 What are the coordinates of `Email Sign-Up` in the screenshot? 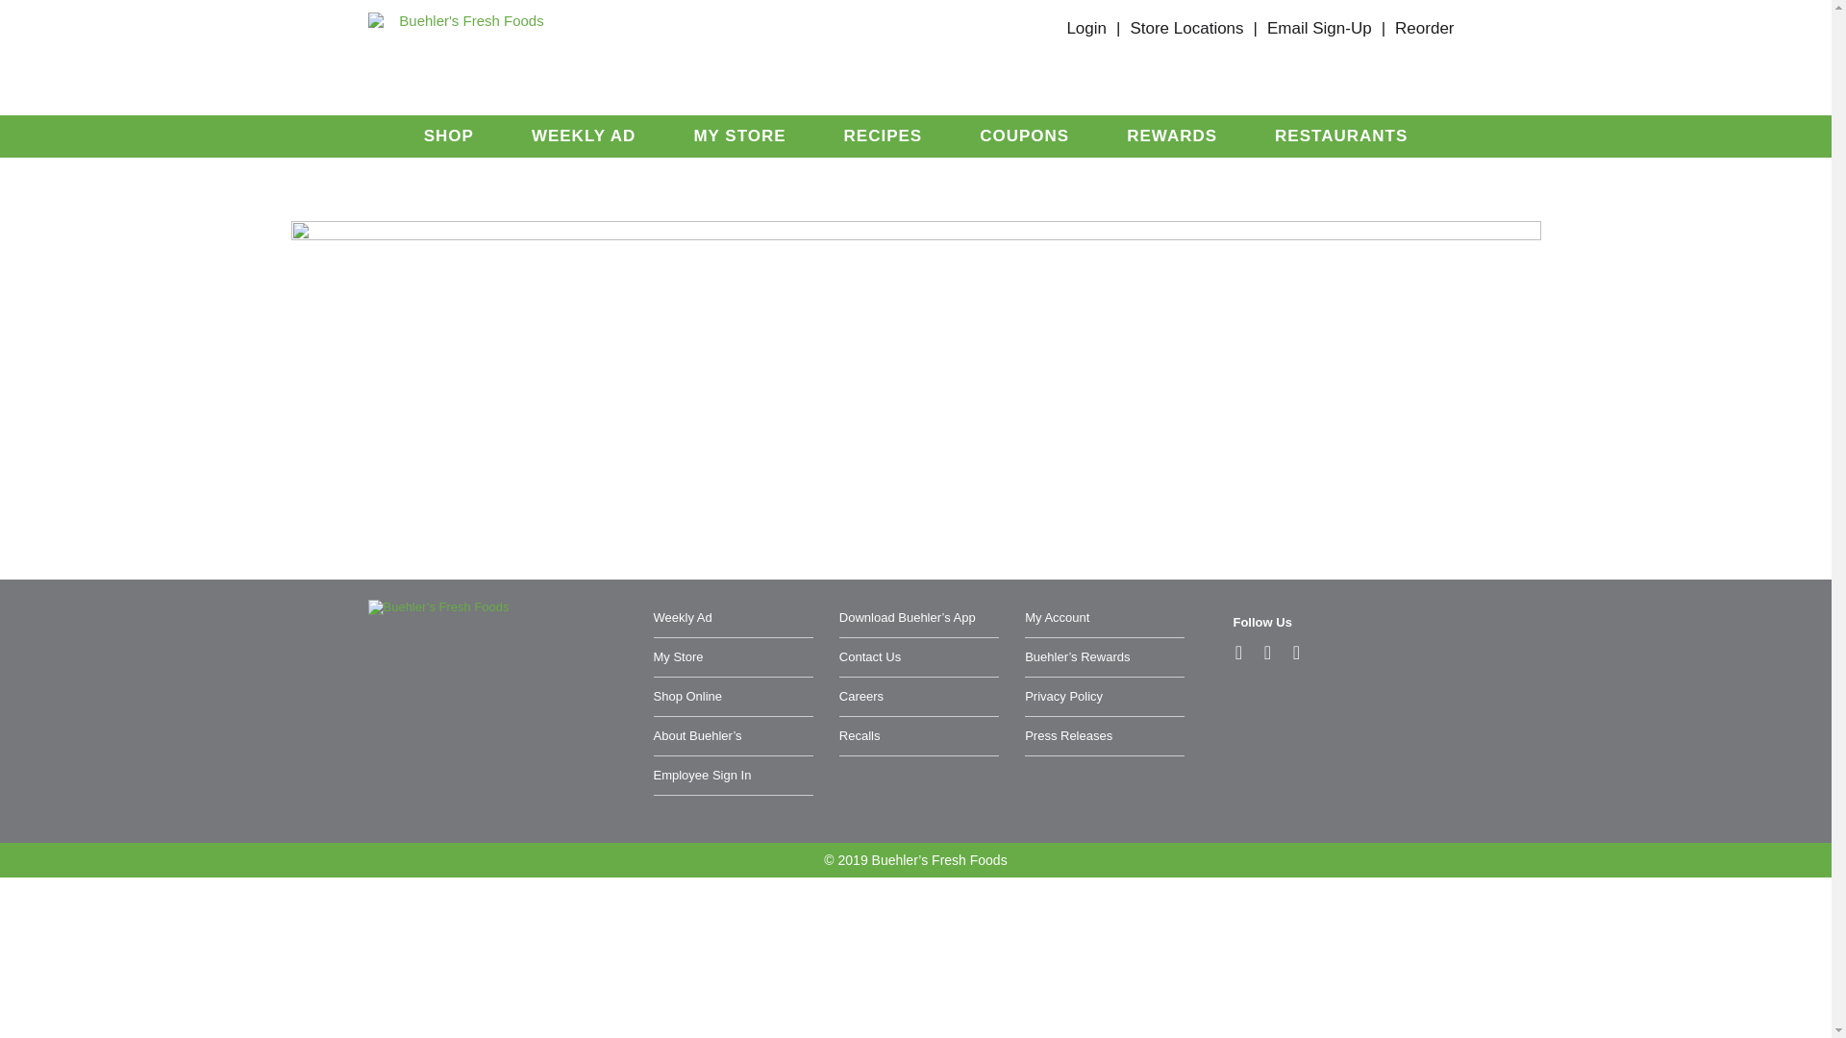 It's located at (1319, 28).